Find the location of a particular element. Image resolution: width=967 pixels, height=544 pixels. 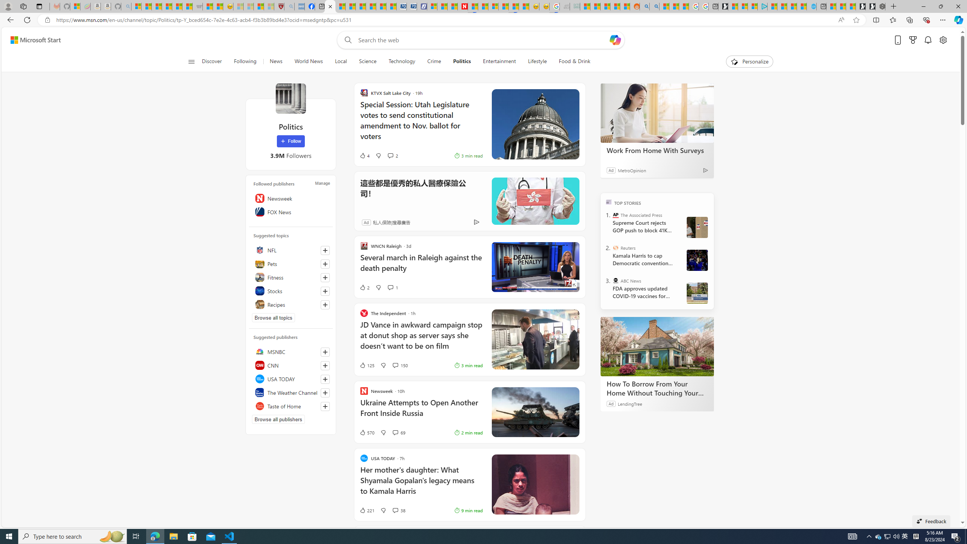

Recipes is located at coordinates (291, 304).